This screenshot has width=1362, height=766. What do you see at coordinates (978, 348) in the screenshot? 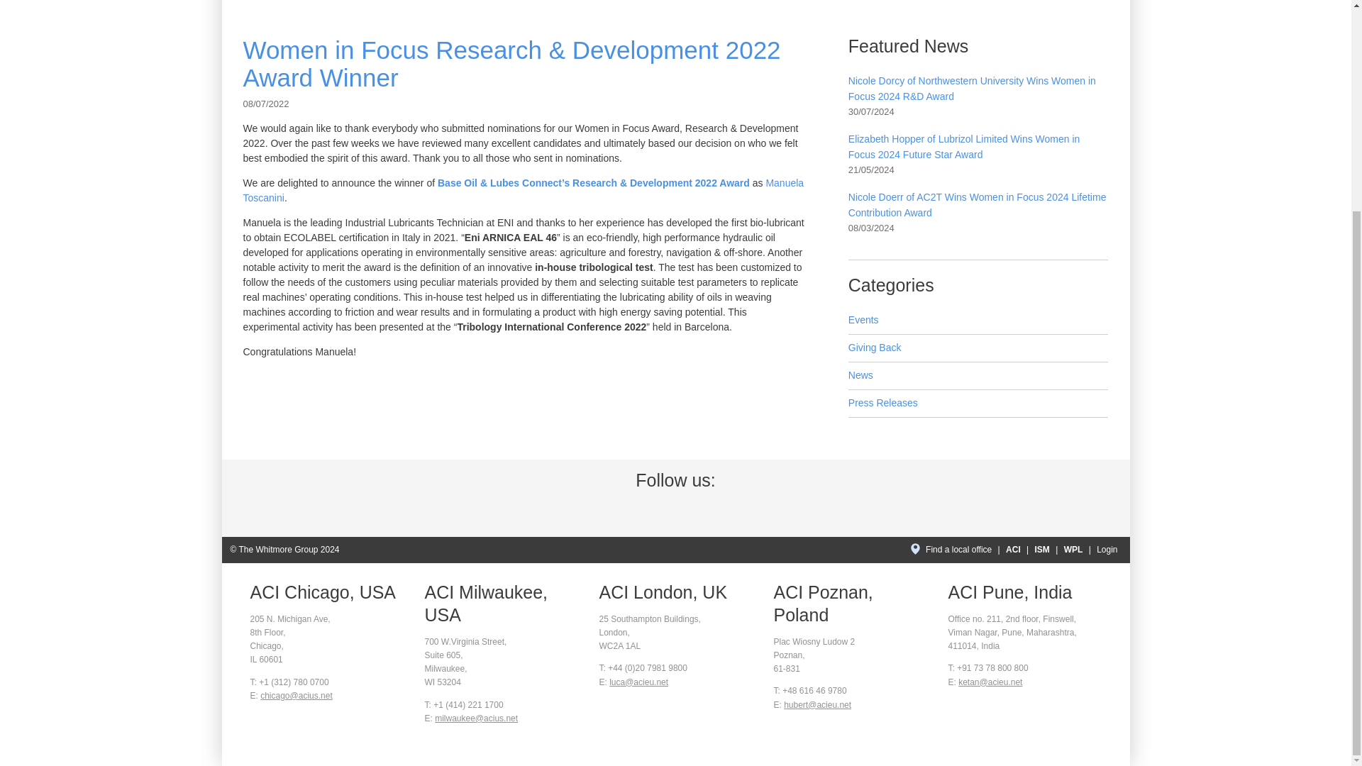
I see `Giving Back` at bounding box center [978, 348].